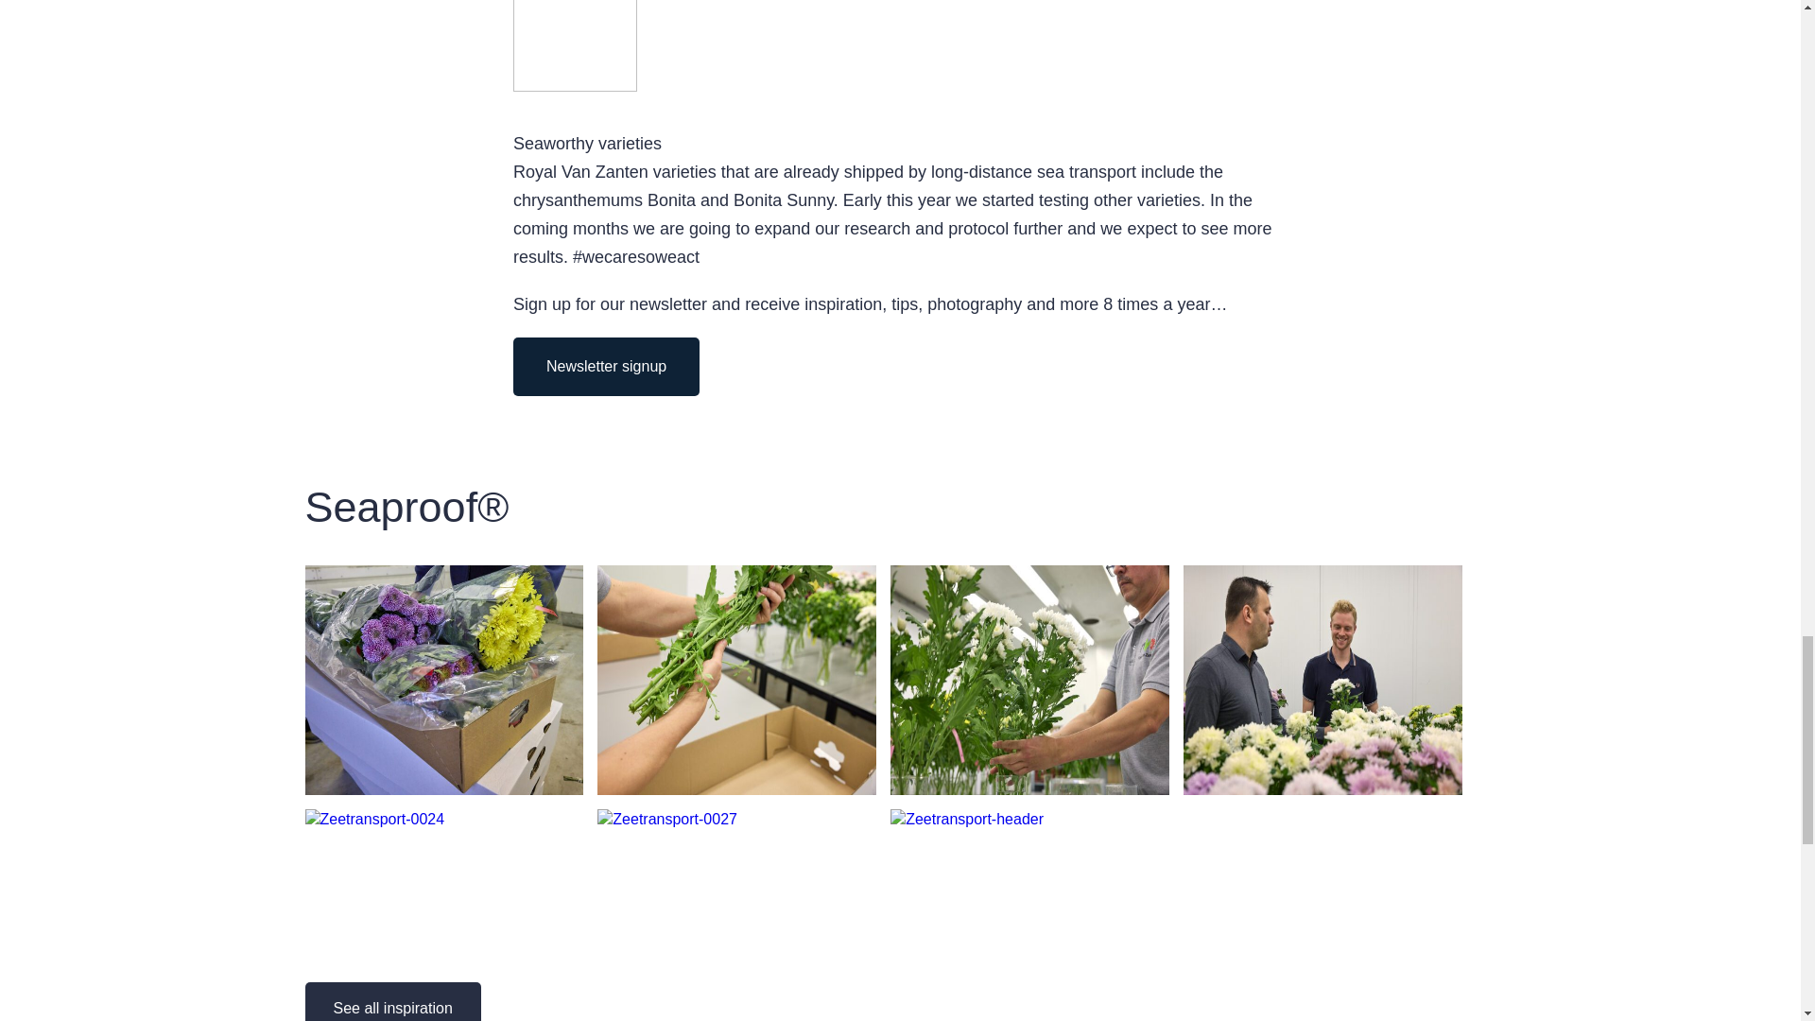 This screenshot has width=1815, height=1021. What do you see at coordinates (374, 819) in the screenshot?
I see `Zeetransport-0024` at bounding box center [374, 819].